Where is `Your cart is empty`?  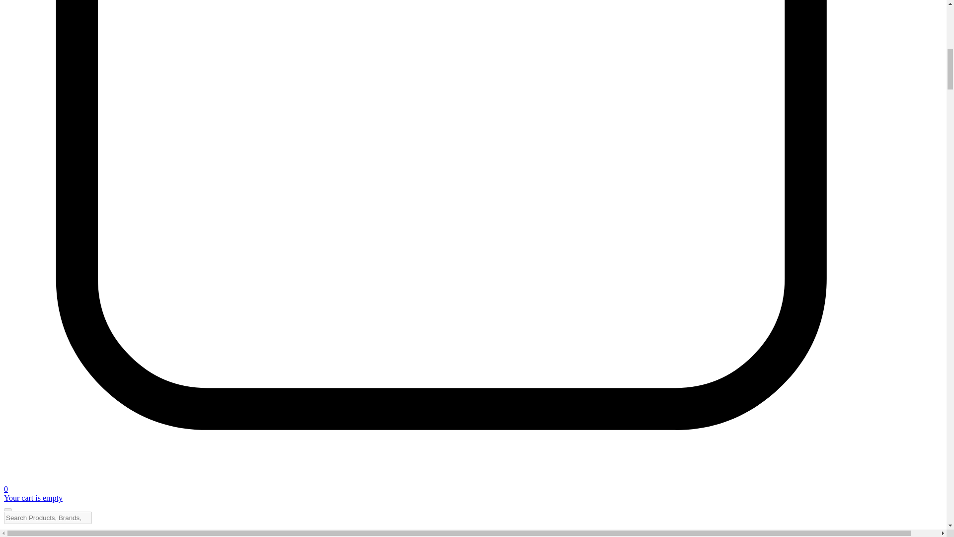 Your cart is empty is located at coordinates (33, 497).